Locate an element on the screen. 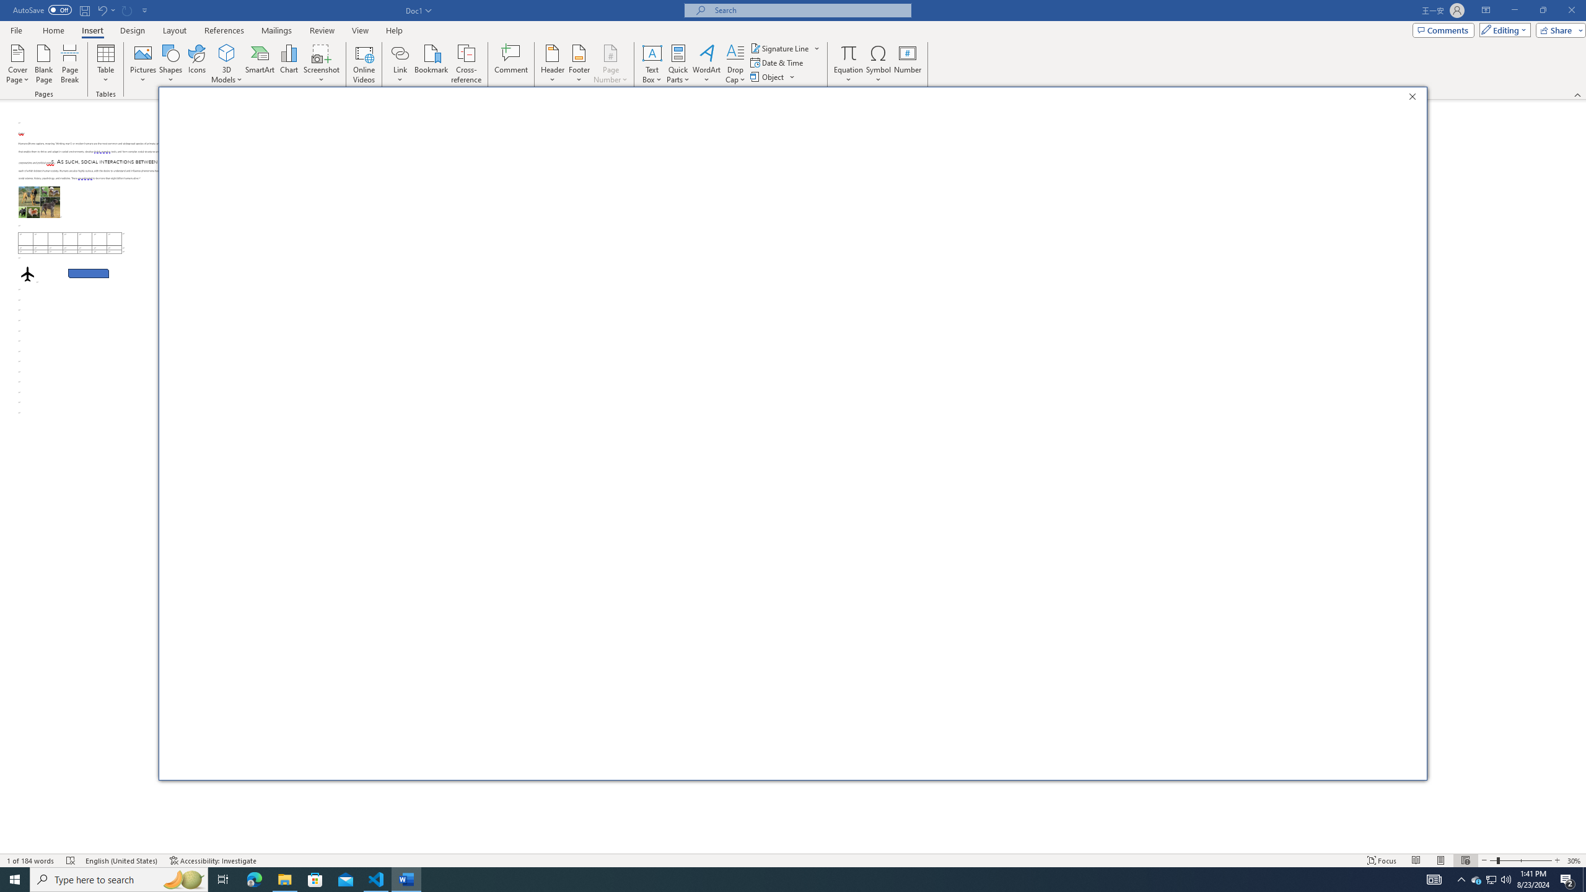  Language English (United States) is located at coordinates (121, 860).